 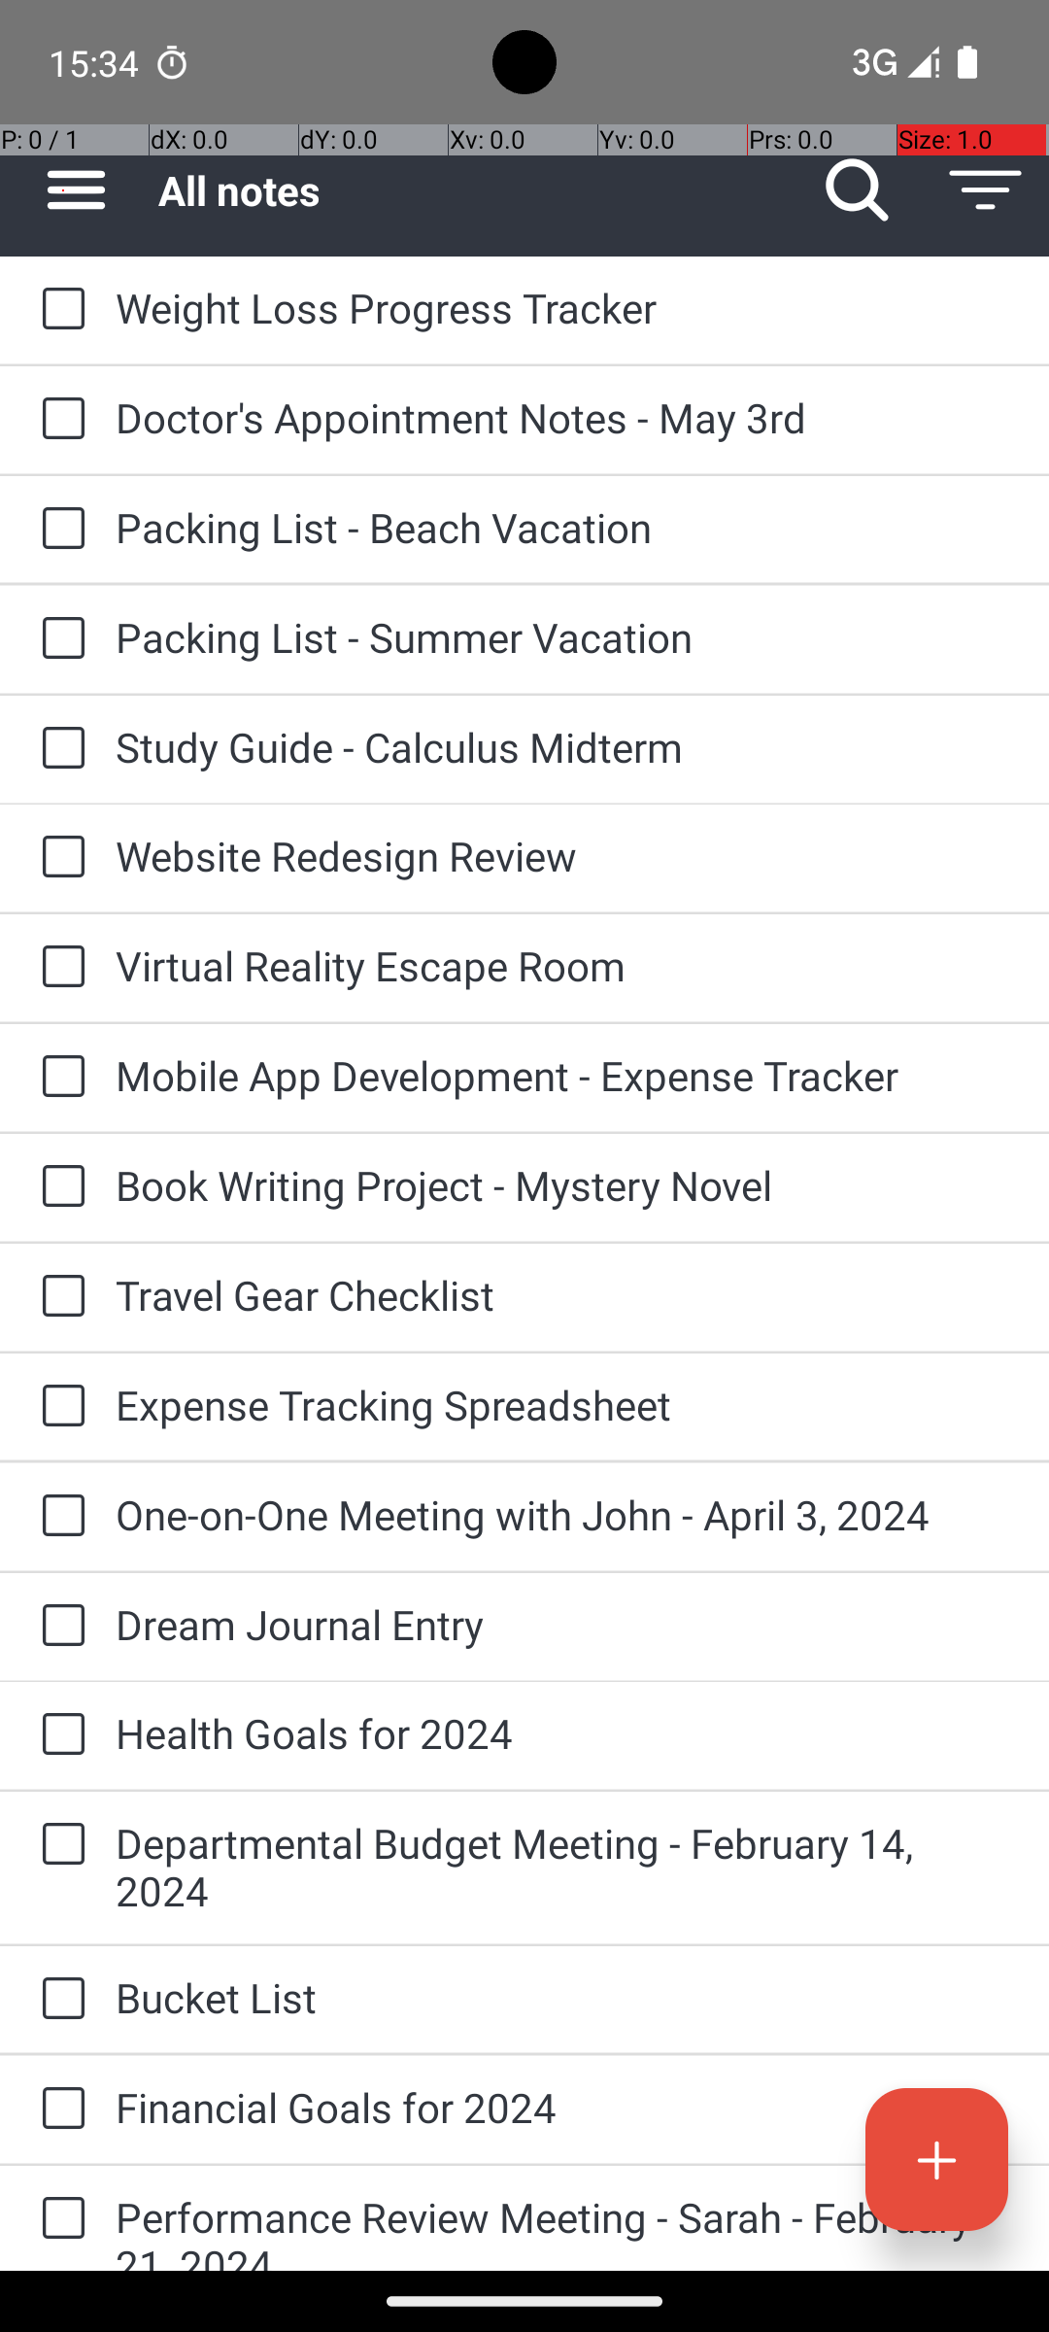 I want to click on Doctor's Appointment Notes - May 3rd, so click(x=563, y=418).